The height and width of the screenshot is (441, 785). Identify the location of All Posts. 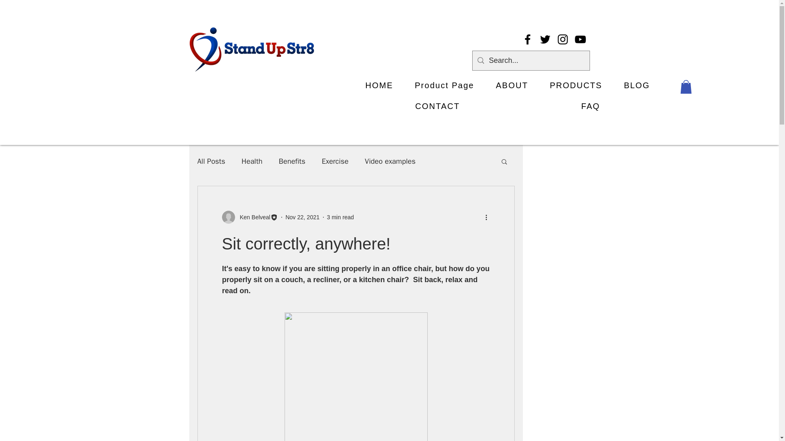
(211, 161).